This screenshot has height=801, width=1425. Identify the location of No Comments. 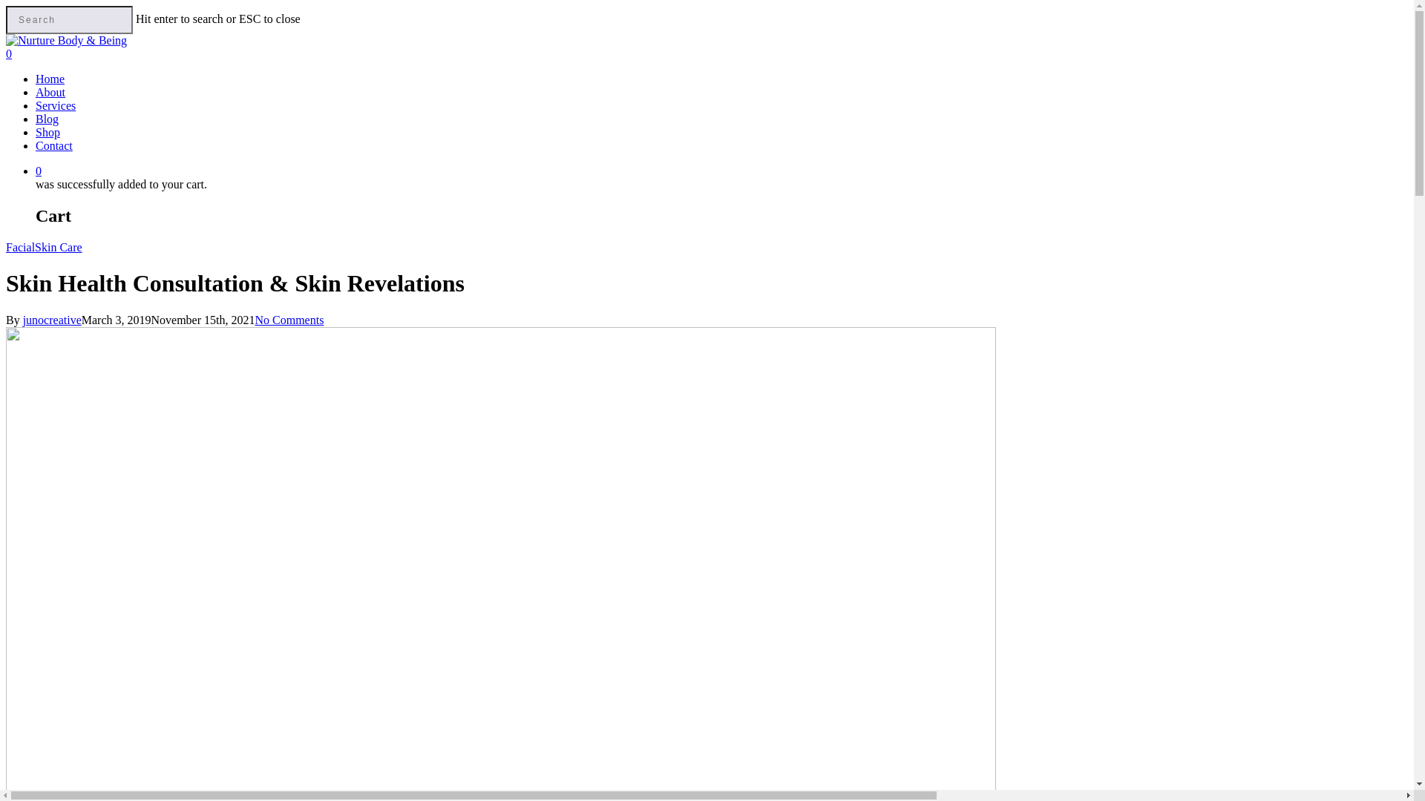
(289, 320).